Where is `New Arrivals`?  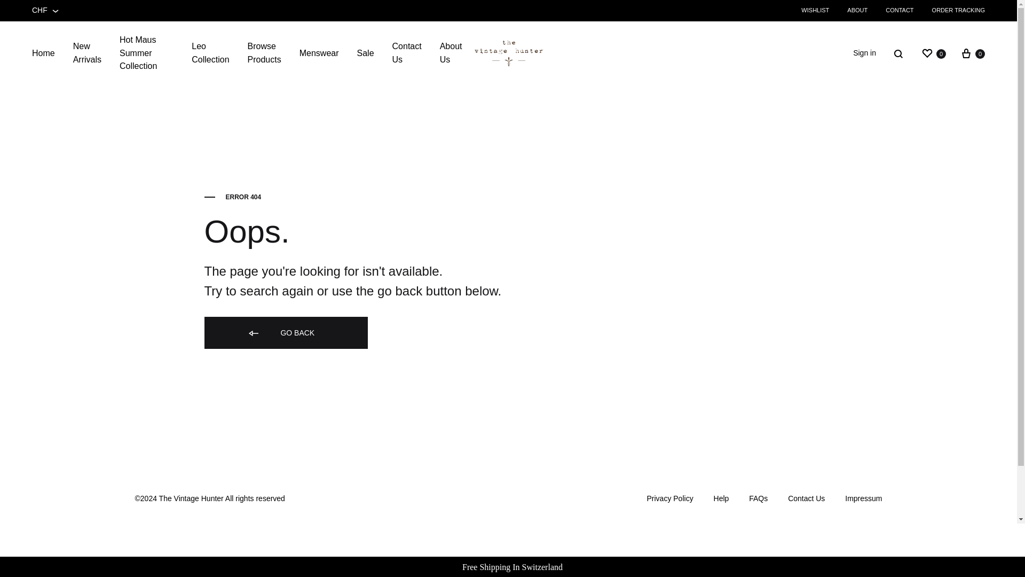 New Arrivals is located at coordinates (87, 53).